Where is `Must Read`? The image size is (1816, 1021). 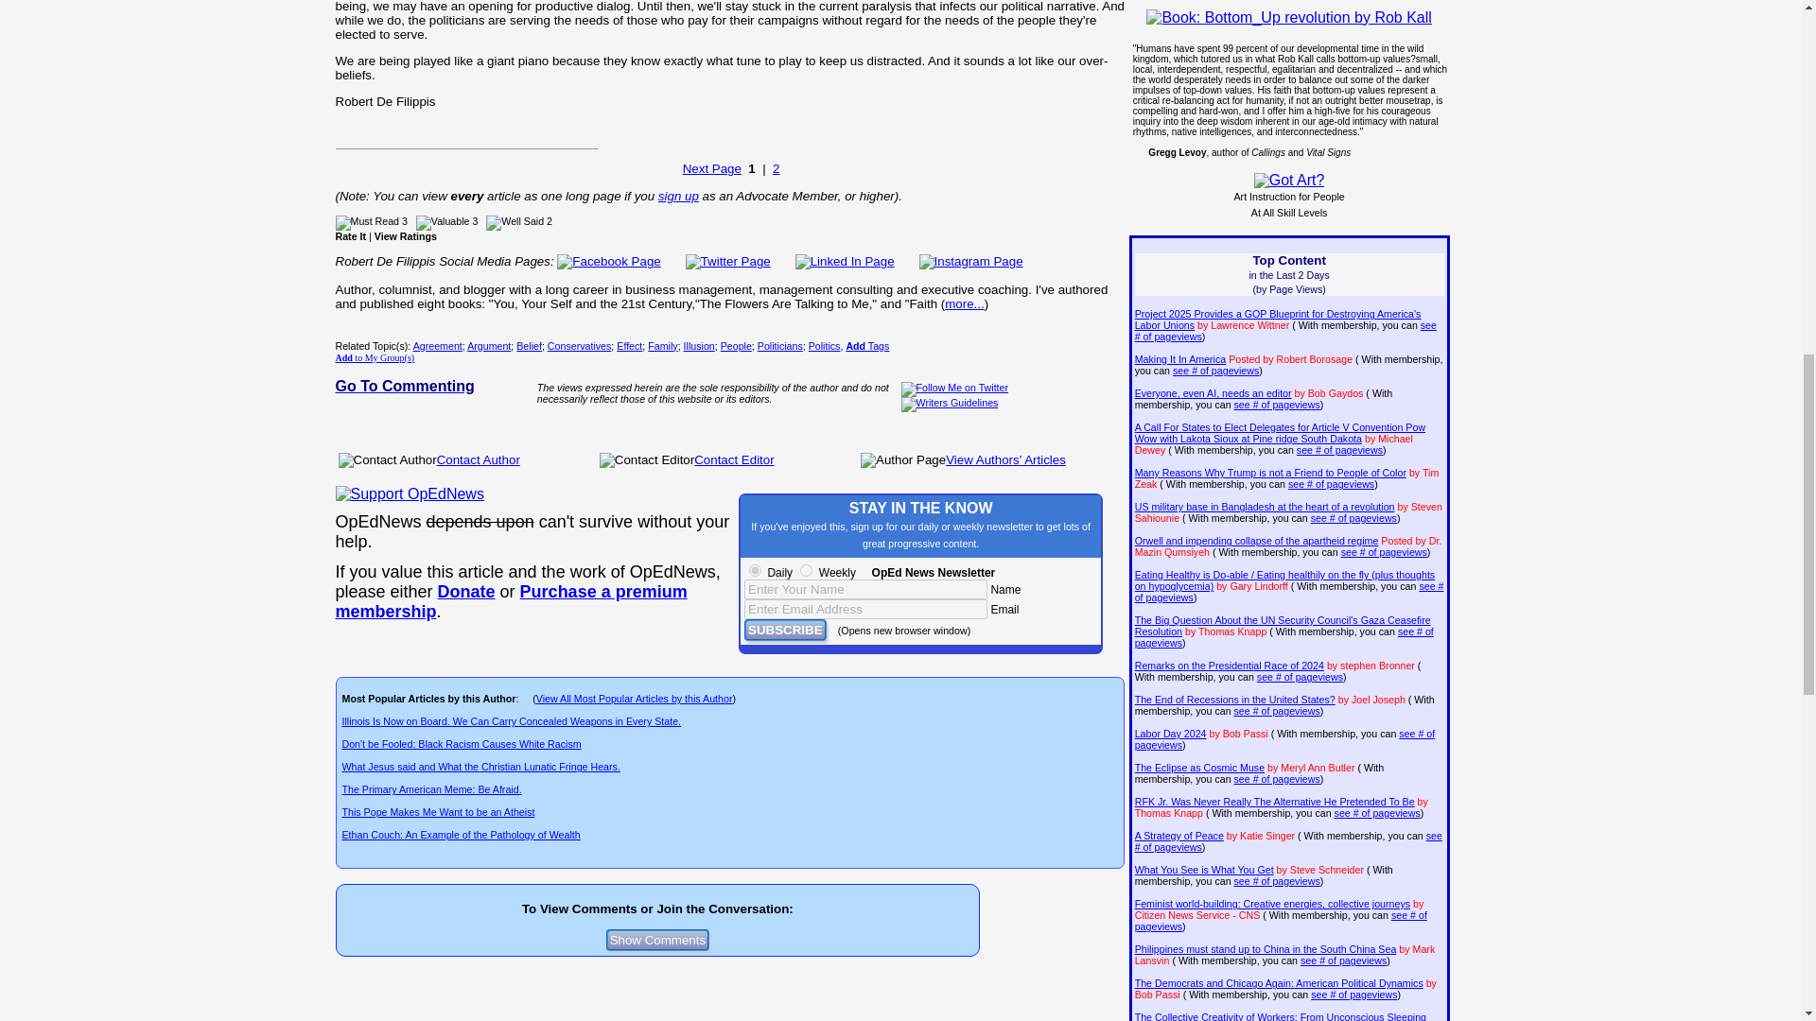 Must Read is located at coordinates (367, 223).